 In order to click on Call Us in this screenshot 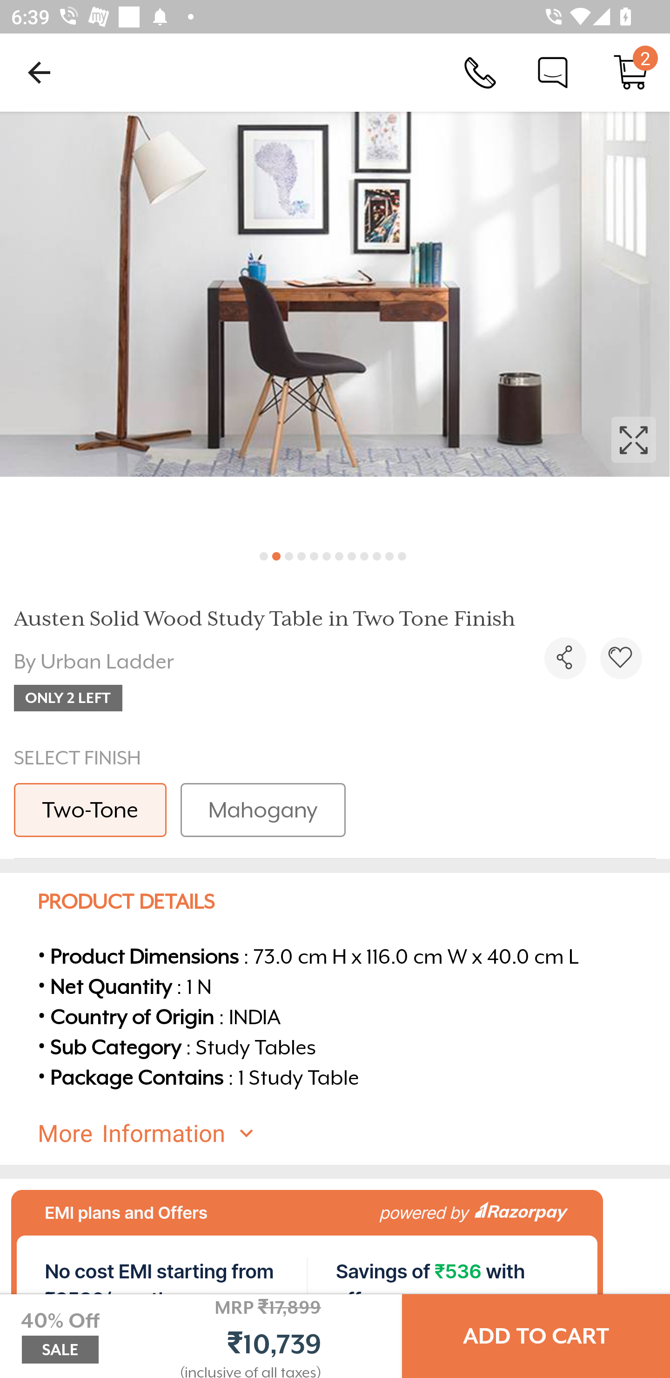, I will do `click(480, 72)`.